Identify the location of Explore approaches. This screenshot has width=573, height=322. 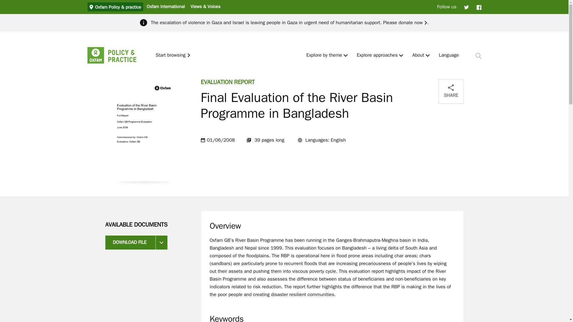
(377, 55).